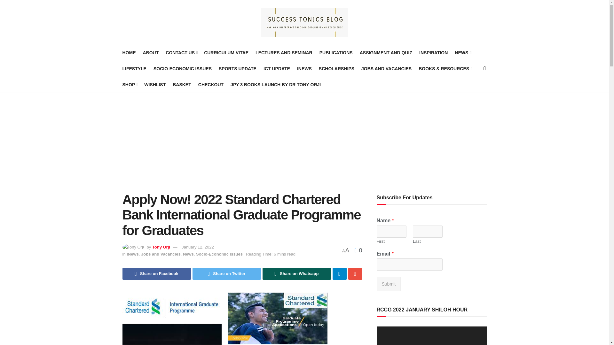 The image size is (614, 345). Describe the element at coordinates (150, 53) in the screenshot. I see `ABOUT` at that location.